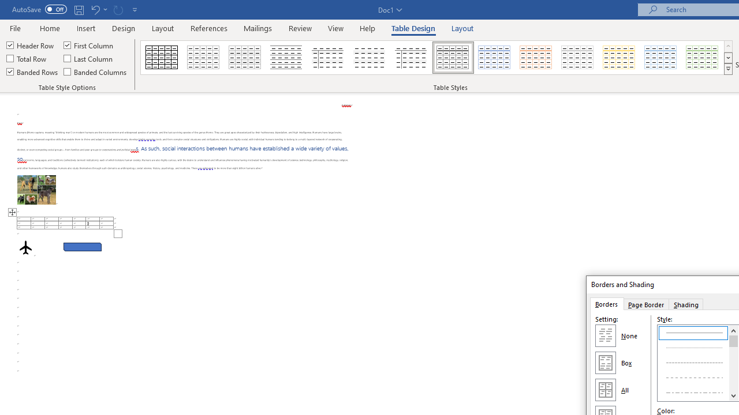 Image resolution: width=739 pixels, height=415 pixels. I want to click on Grid Table 1 Light - Accent 3, so click(577, 58).